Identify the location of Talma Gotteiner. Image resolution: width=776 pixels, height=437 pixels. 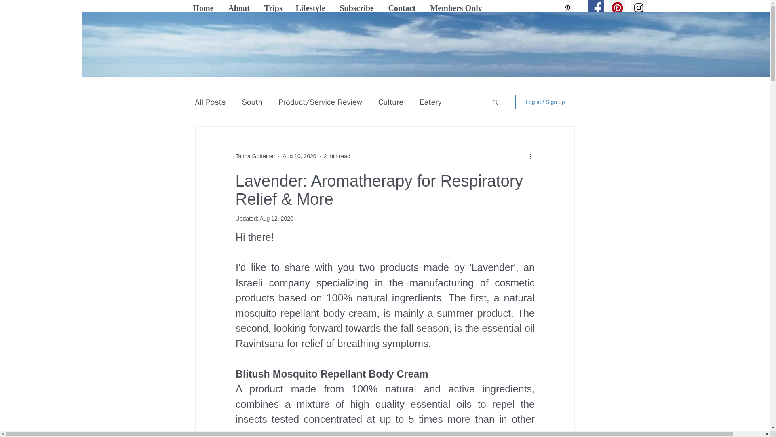
(255, 156).